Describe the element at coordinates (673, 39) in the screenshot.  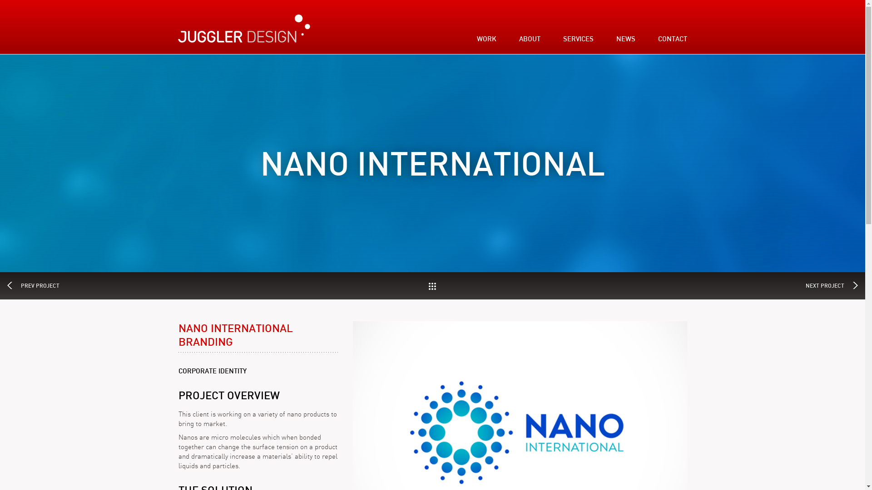
I see `CONTACT` at that location.